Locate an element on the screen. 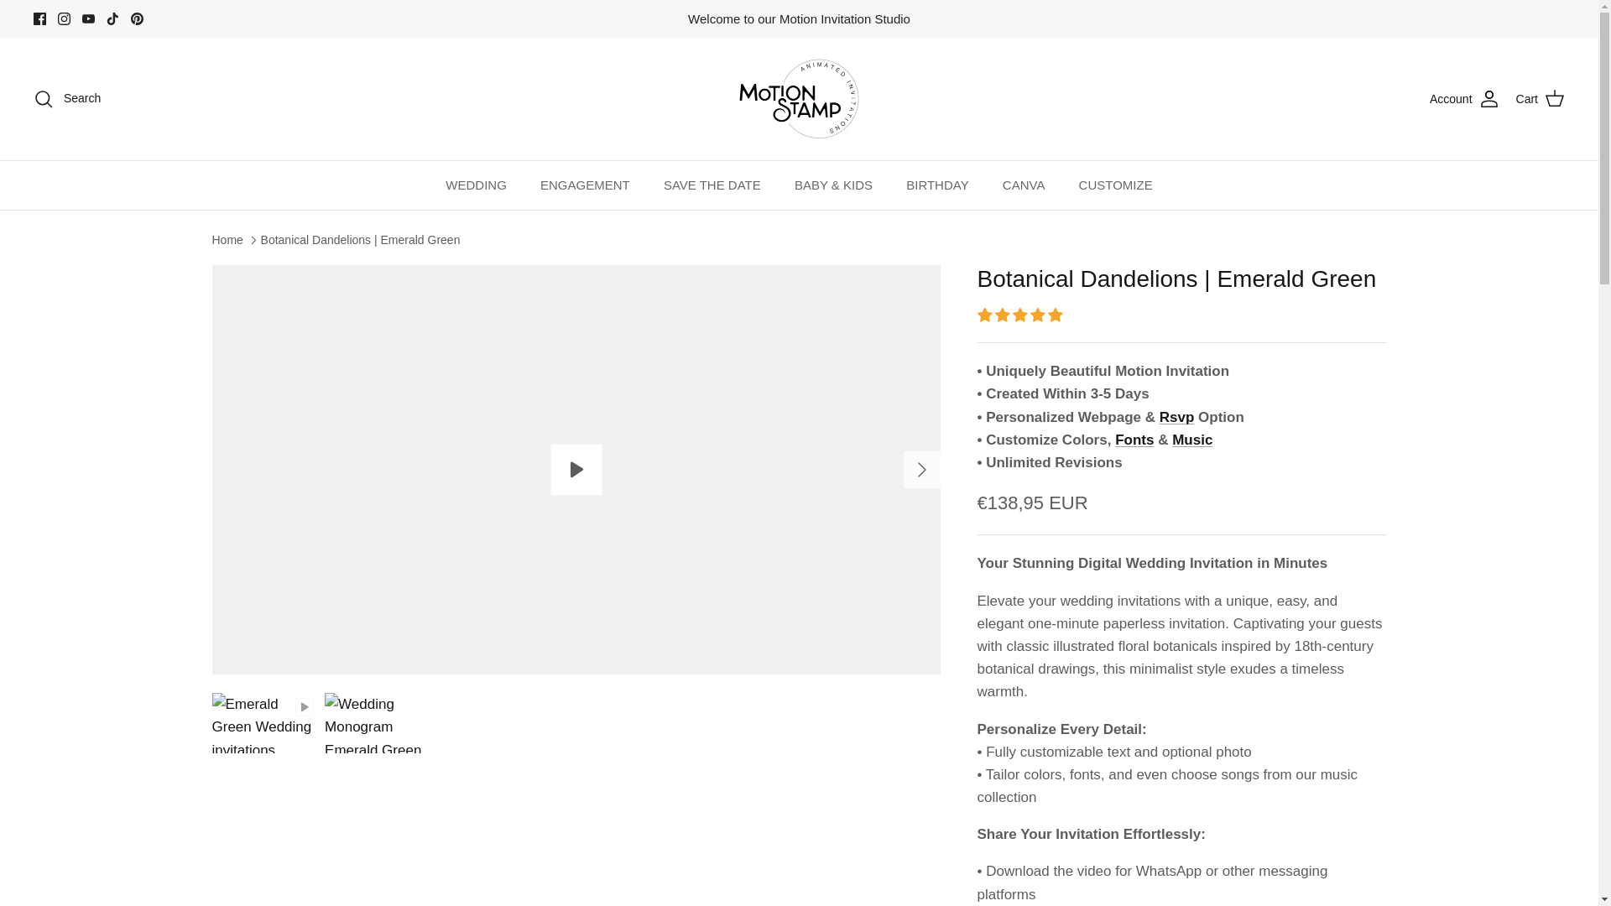 The image size is (1611, 906). Cart is located at coordinates (1540, 98).